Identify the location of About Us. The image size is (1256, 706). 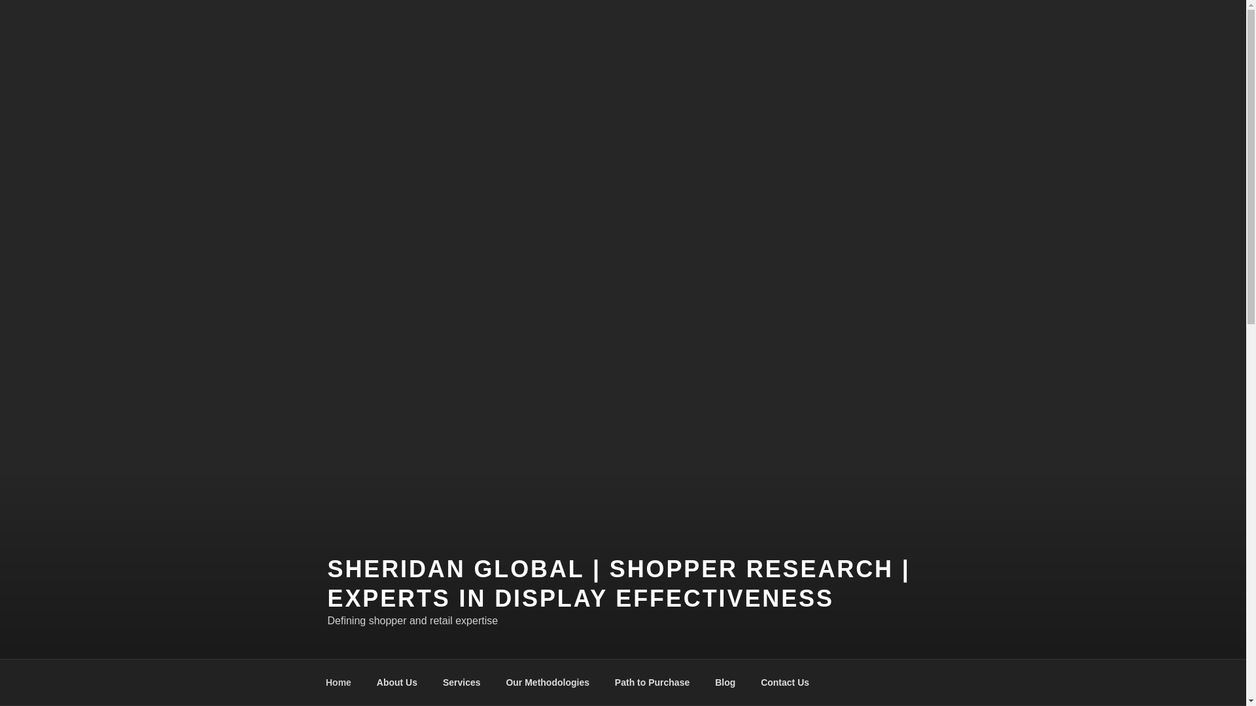
(396, 682).